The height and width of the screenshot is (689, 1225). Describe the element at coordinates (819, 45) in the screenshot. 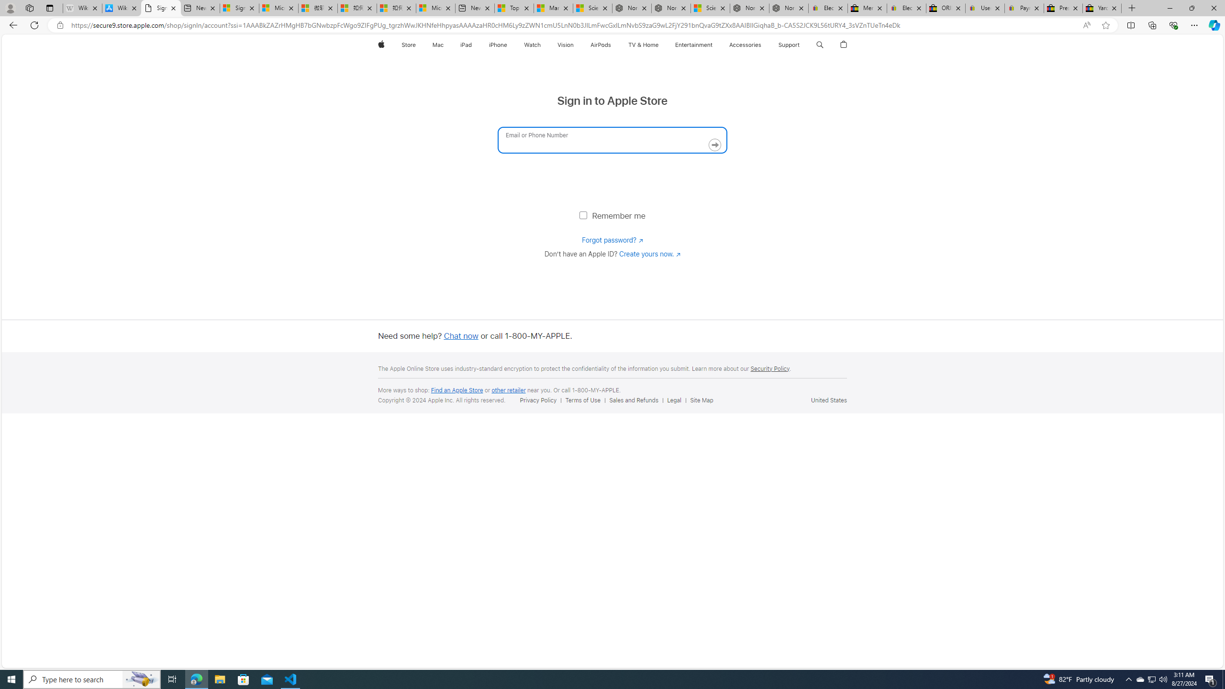

I see `Search apple.com` at that location.